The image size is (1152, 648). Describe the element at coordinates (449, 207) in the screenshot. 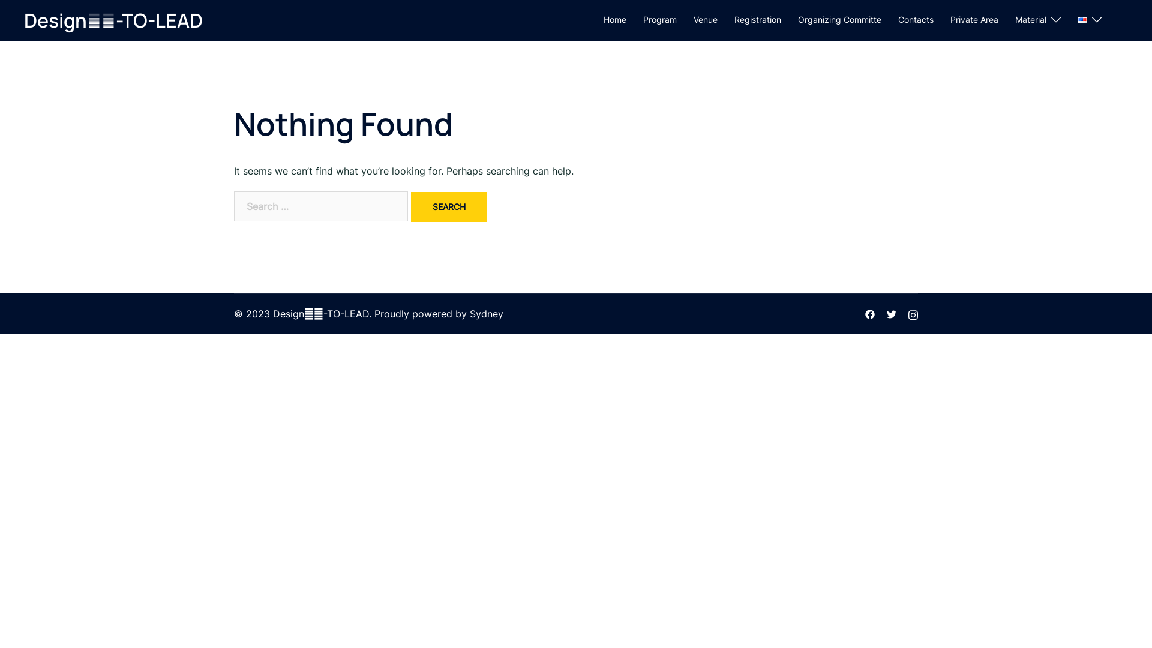

I see `Search` at that location.